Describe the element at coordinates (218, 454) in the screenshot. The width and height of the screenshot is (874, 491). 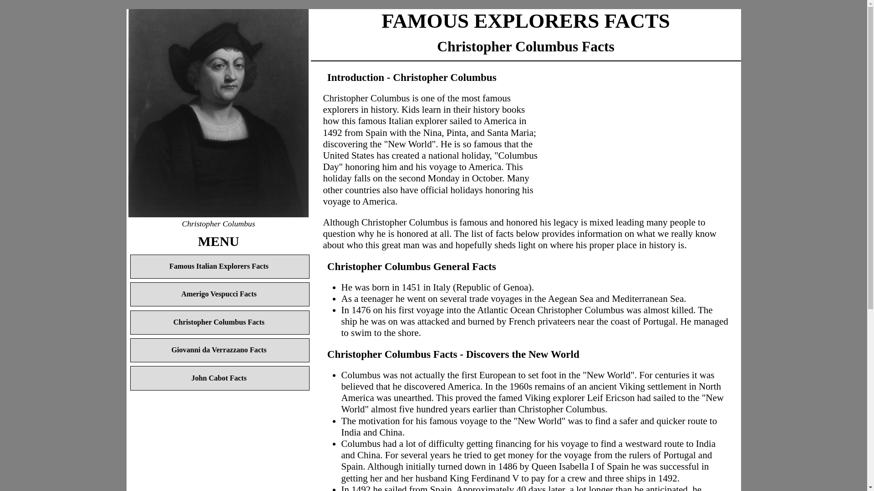
I see `Advertisement` at that location.